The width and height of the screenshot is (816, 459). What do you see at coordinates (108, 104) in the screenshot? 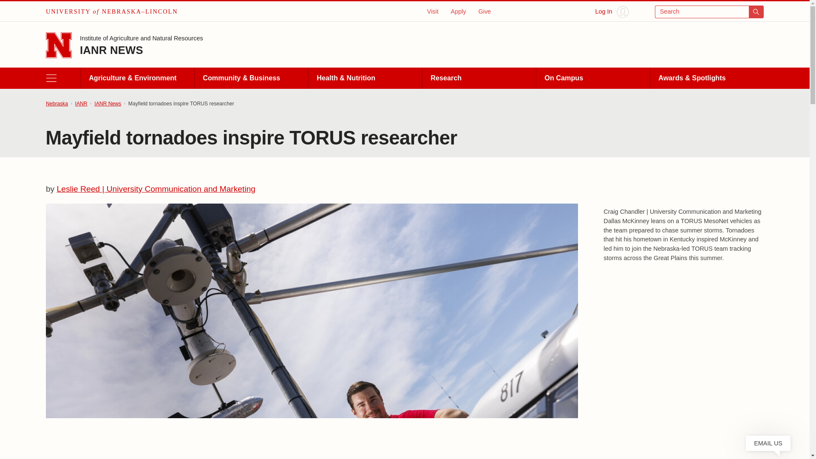
I see `IANR News` at bounding box center [108, 104].